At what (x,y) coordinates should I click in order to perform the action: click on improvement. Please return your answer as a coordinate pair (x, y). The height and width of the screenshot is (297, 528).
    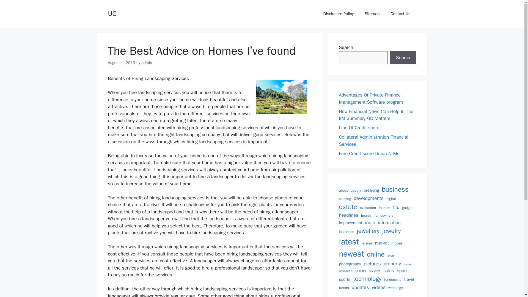
    Looking at the image, I should click on (350, 223).